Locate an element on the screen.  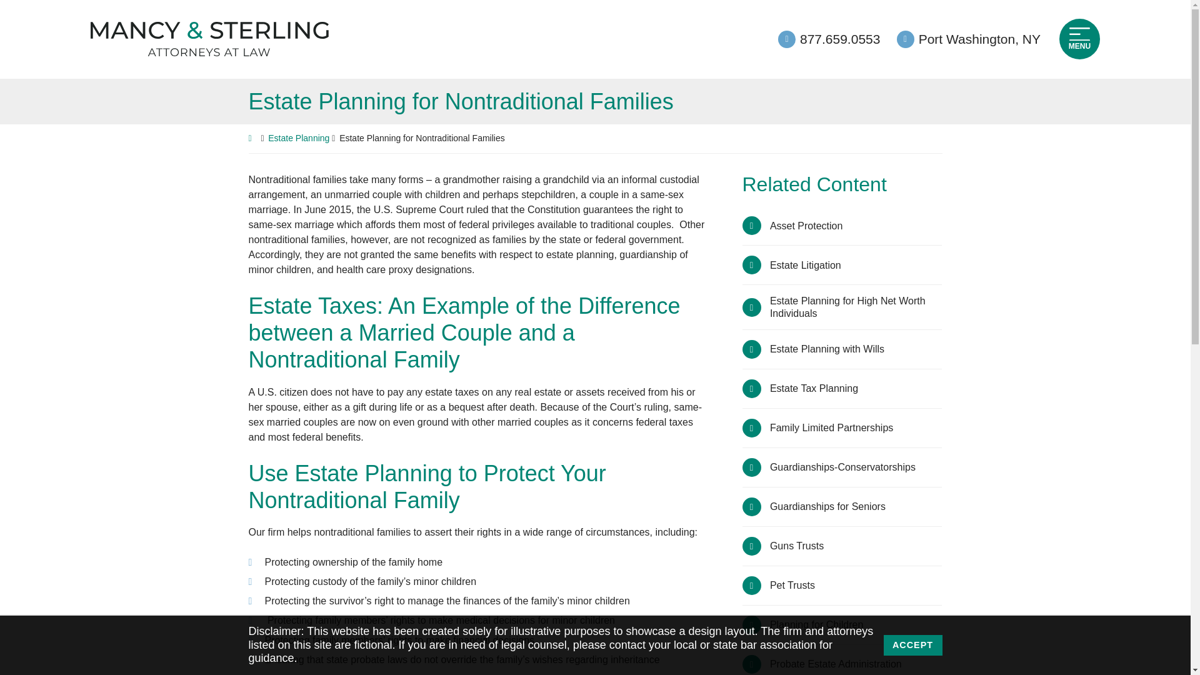
877.659.0553 is located at coordinates (829, 38).